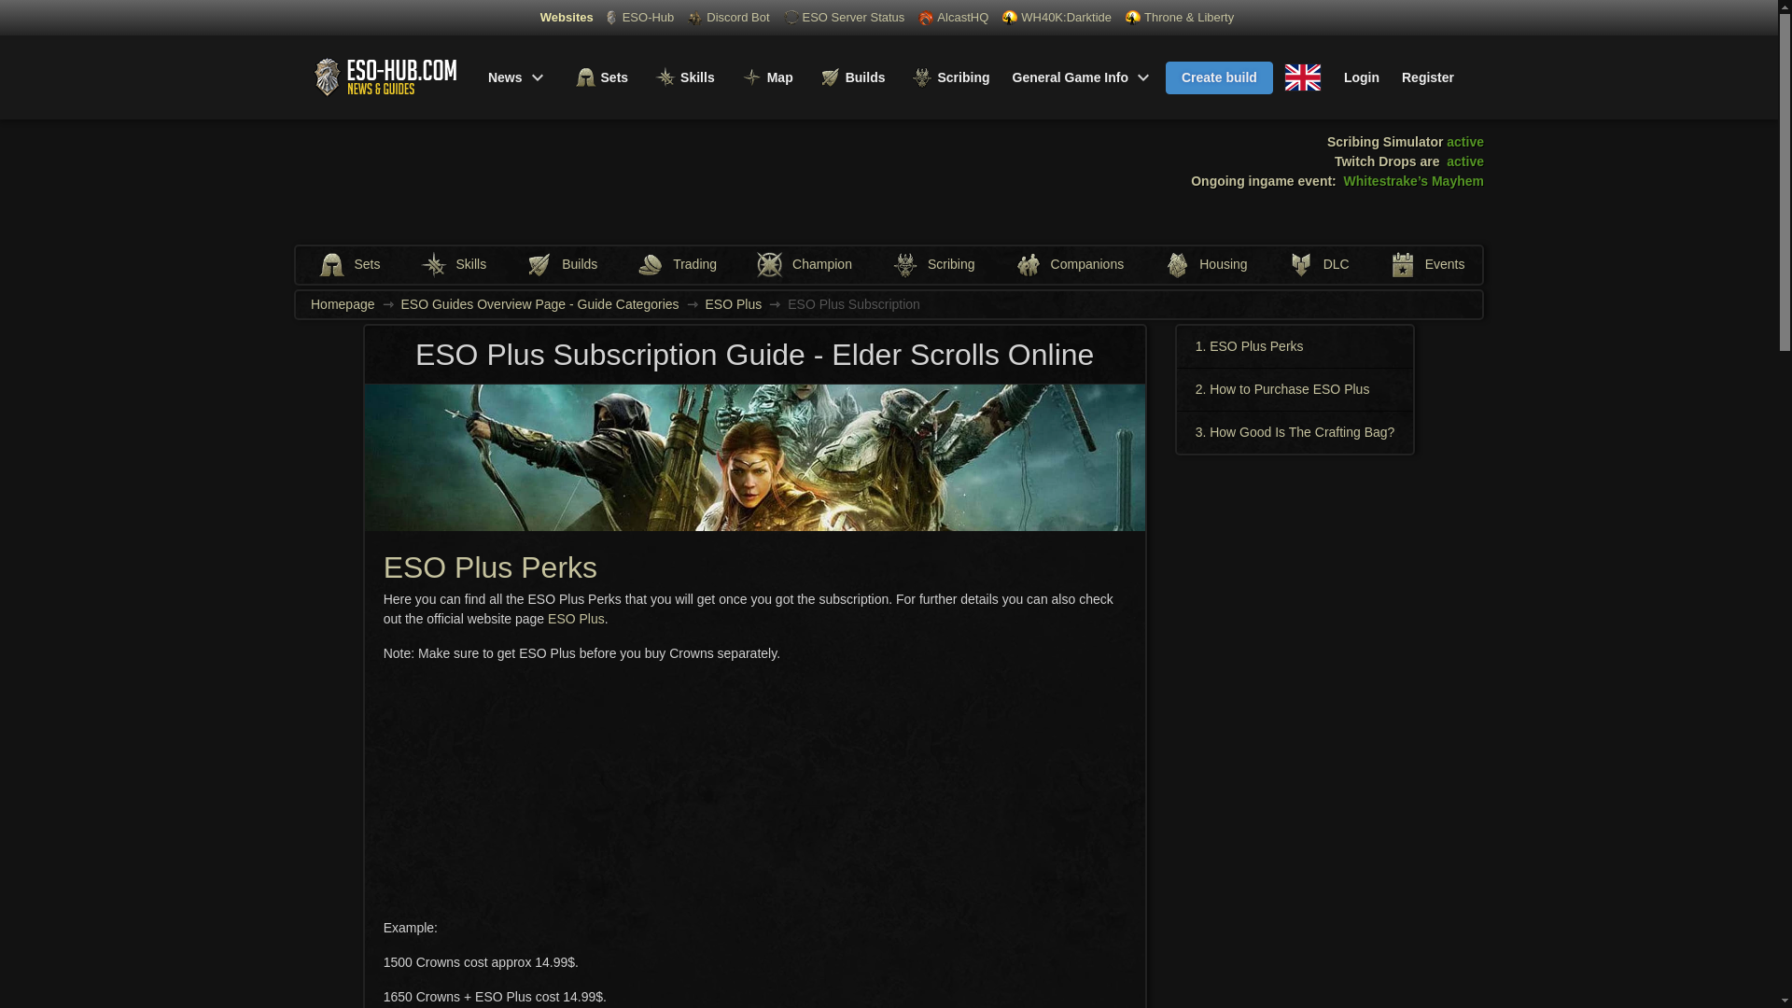 Image resolution: width=1792 pixels, height=1008 pixels. What do you see at coordinates (1083, 77) in the screenshot?
I see `General Game Info` at bounding box center [1083, 77].